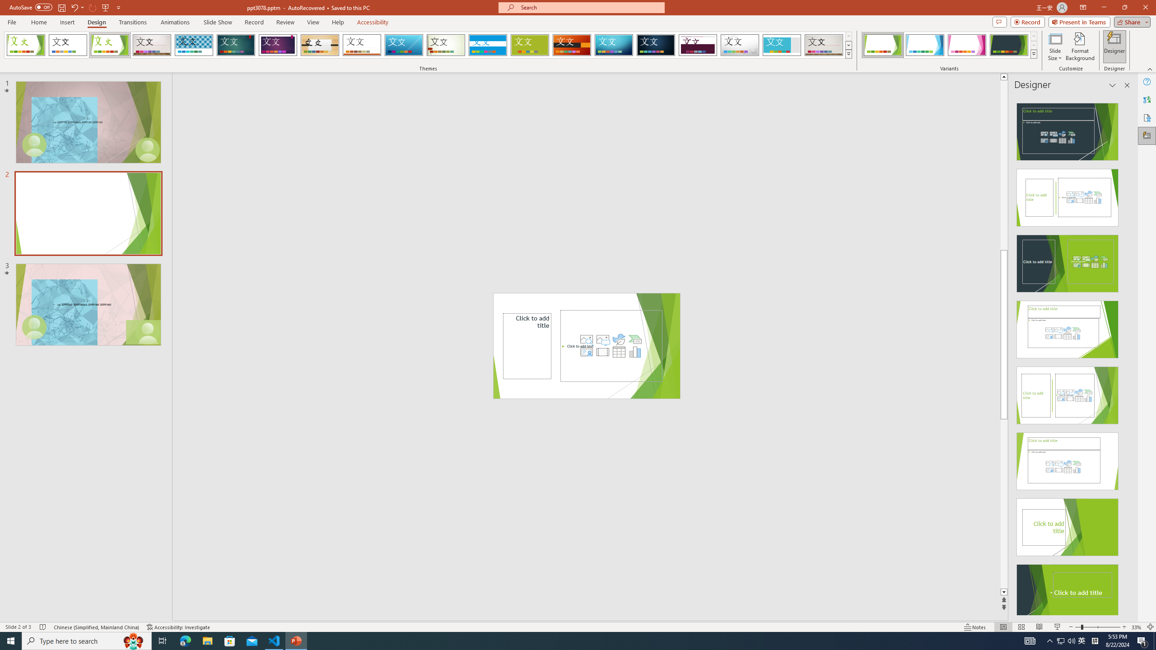 The image size is (1156, 650). Describe the element at coordinates (619, 352) in the screenshot. I see `Insert Table` at that location.